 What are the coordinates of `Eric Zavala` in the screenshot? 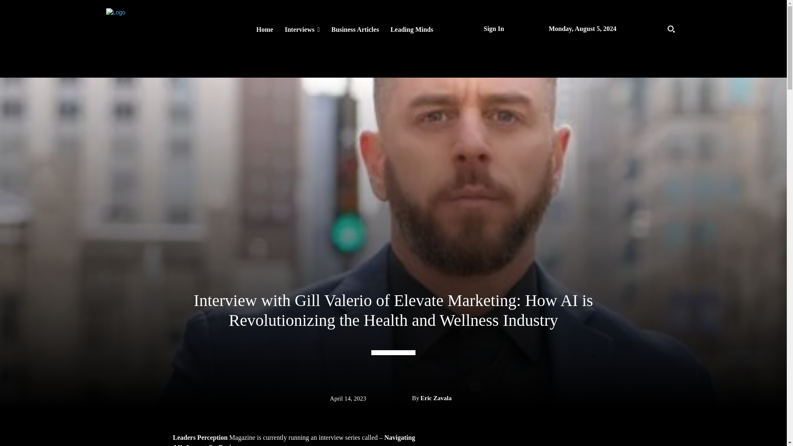 It's located at (435, 398).